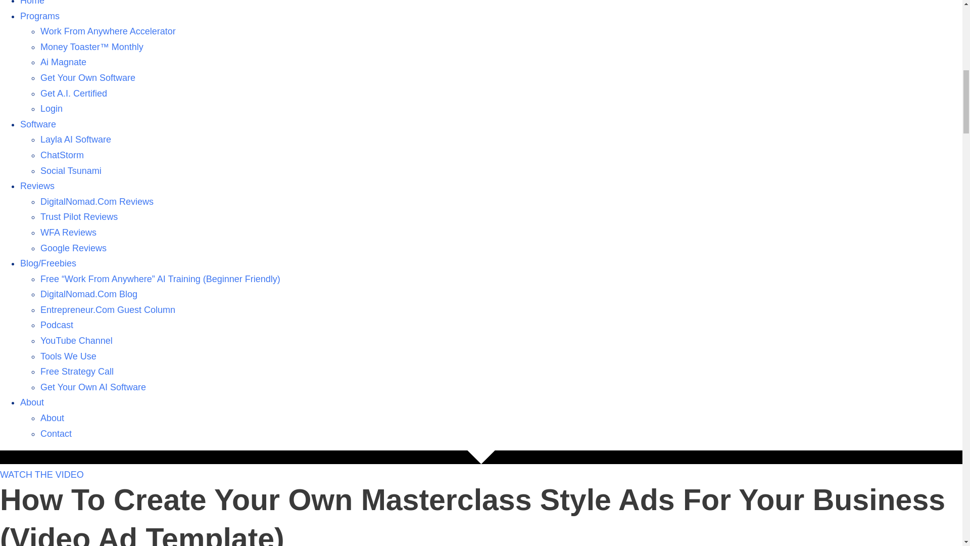 Image resolution: width=970 pixels, height=546 pixels. Describe the element at coordinates (32, 3) in the screenshot. I see `Home` at that location.